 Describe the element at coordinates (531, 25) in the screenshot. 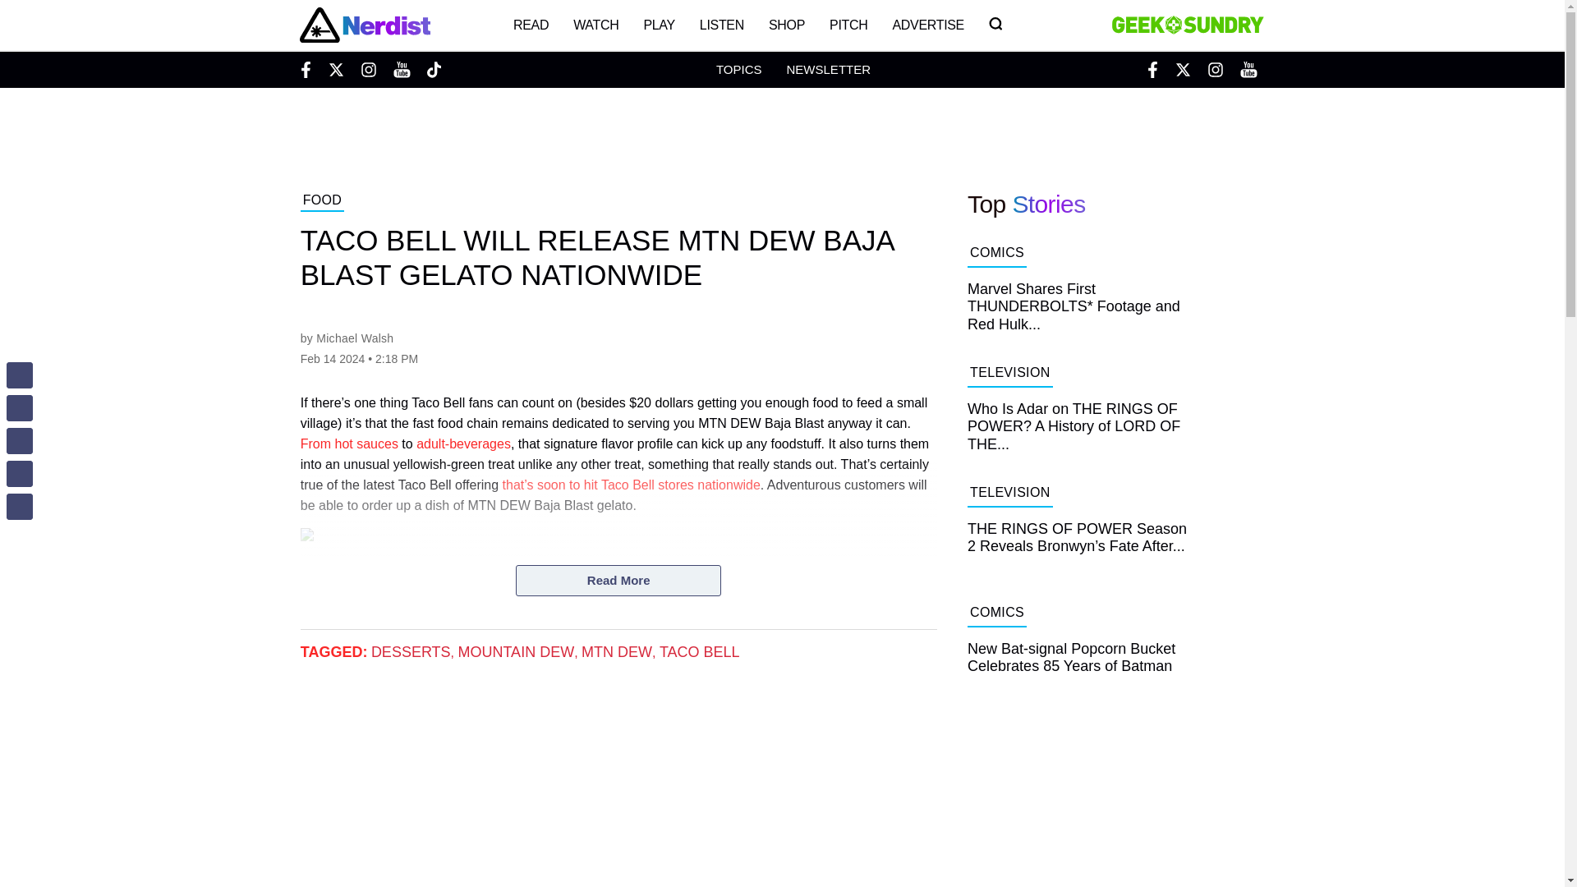

I see `READ` at that location.